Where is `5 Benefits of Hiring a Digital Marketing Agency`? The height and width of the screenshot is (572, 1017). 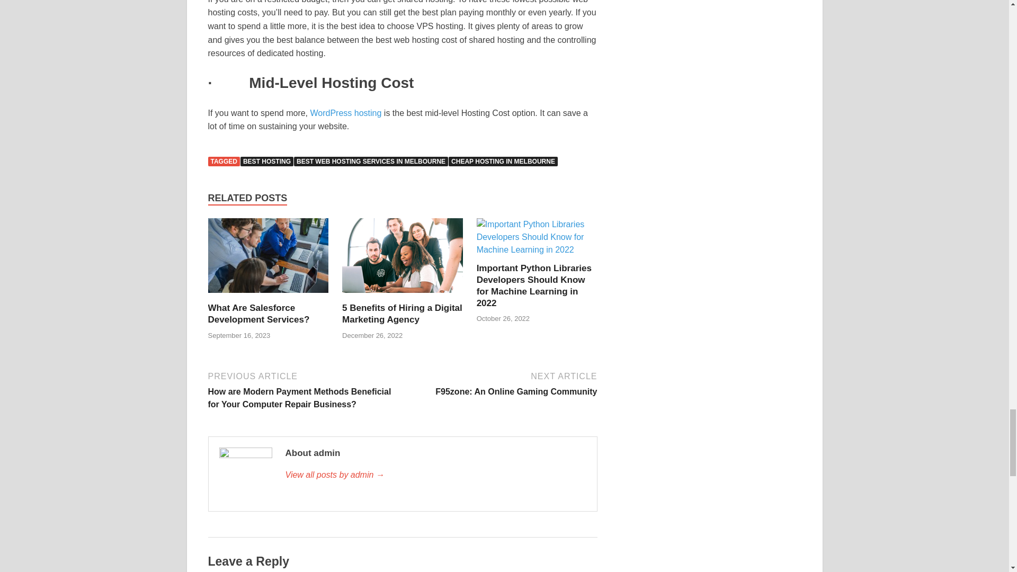 5 Benefits of Hiring a Digital Marketing Agency is located at coordinates (402, 296).